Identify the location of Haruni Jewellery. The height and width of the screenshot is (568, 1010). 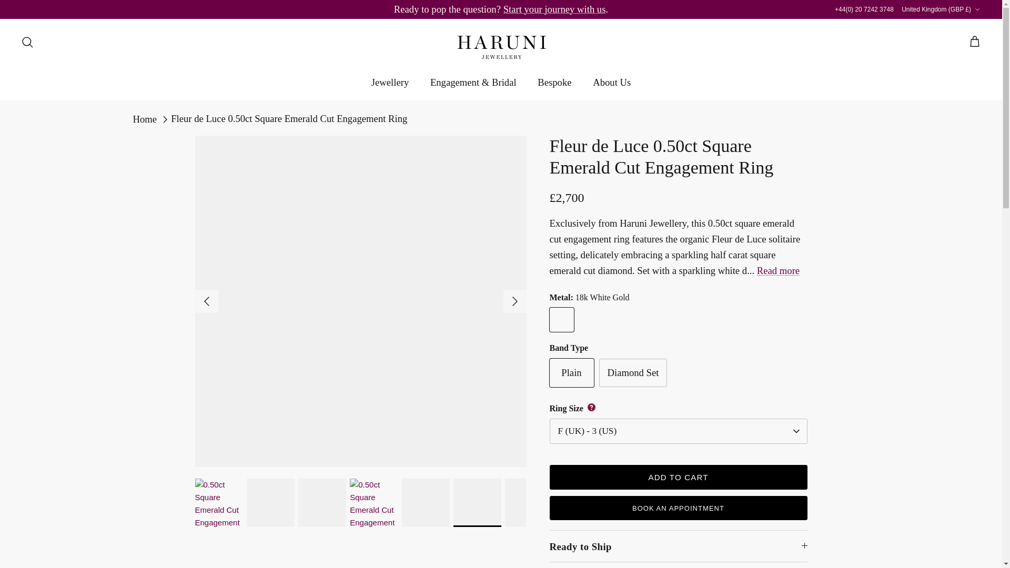
(501, 47).